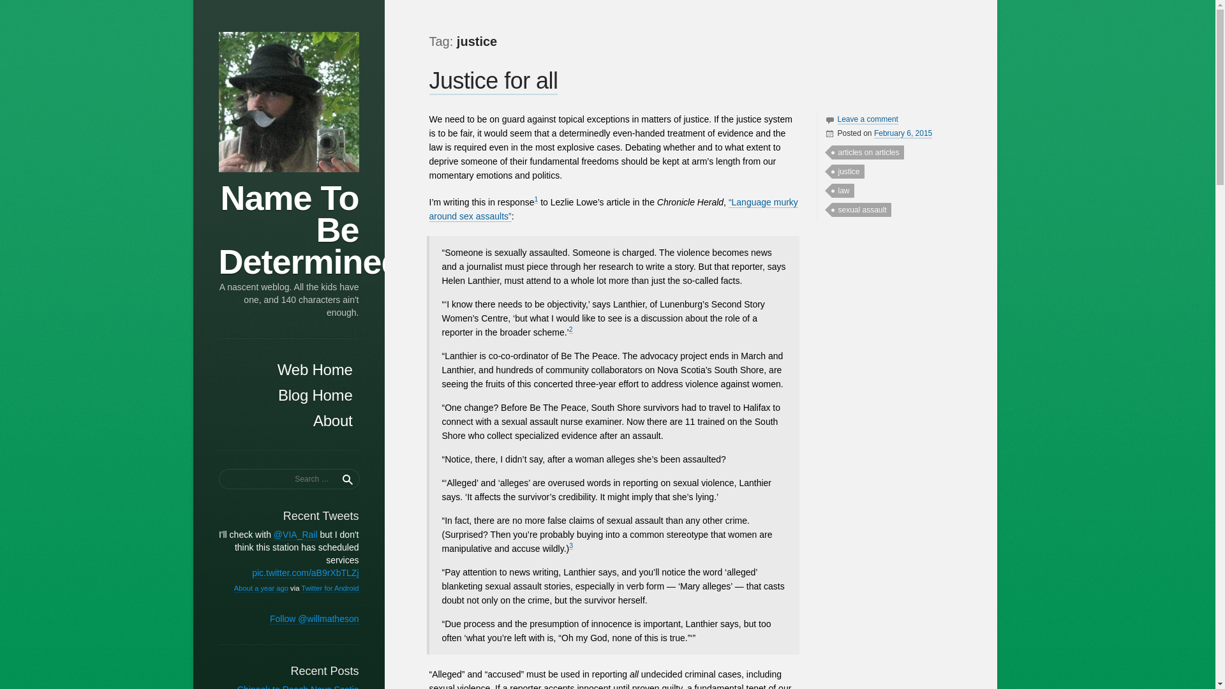 This screenshot has width=1225, height=689. I want to click on Web Home, so click(288, 370).